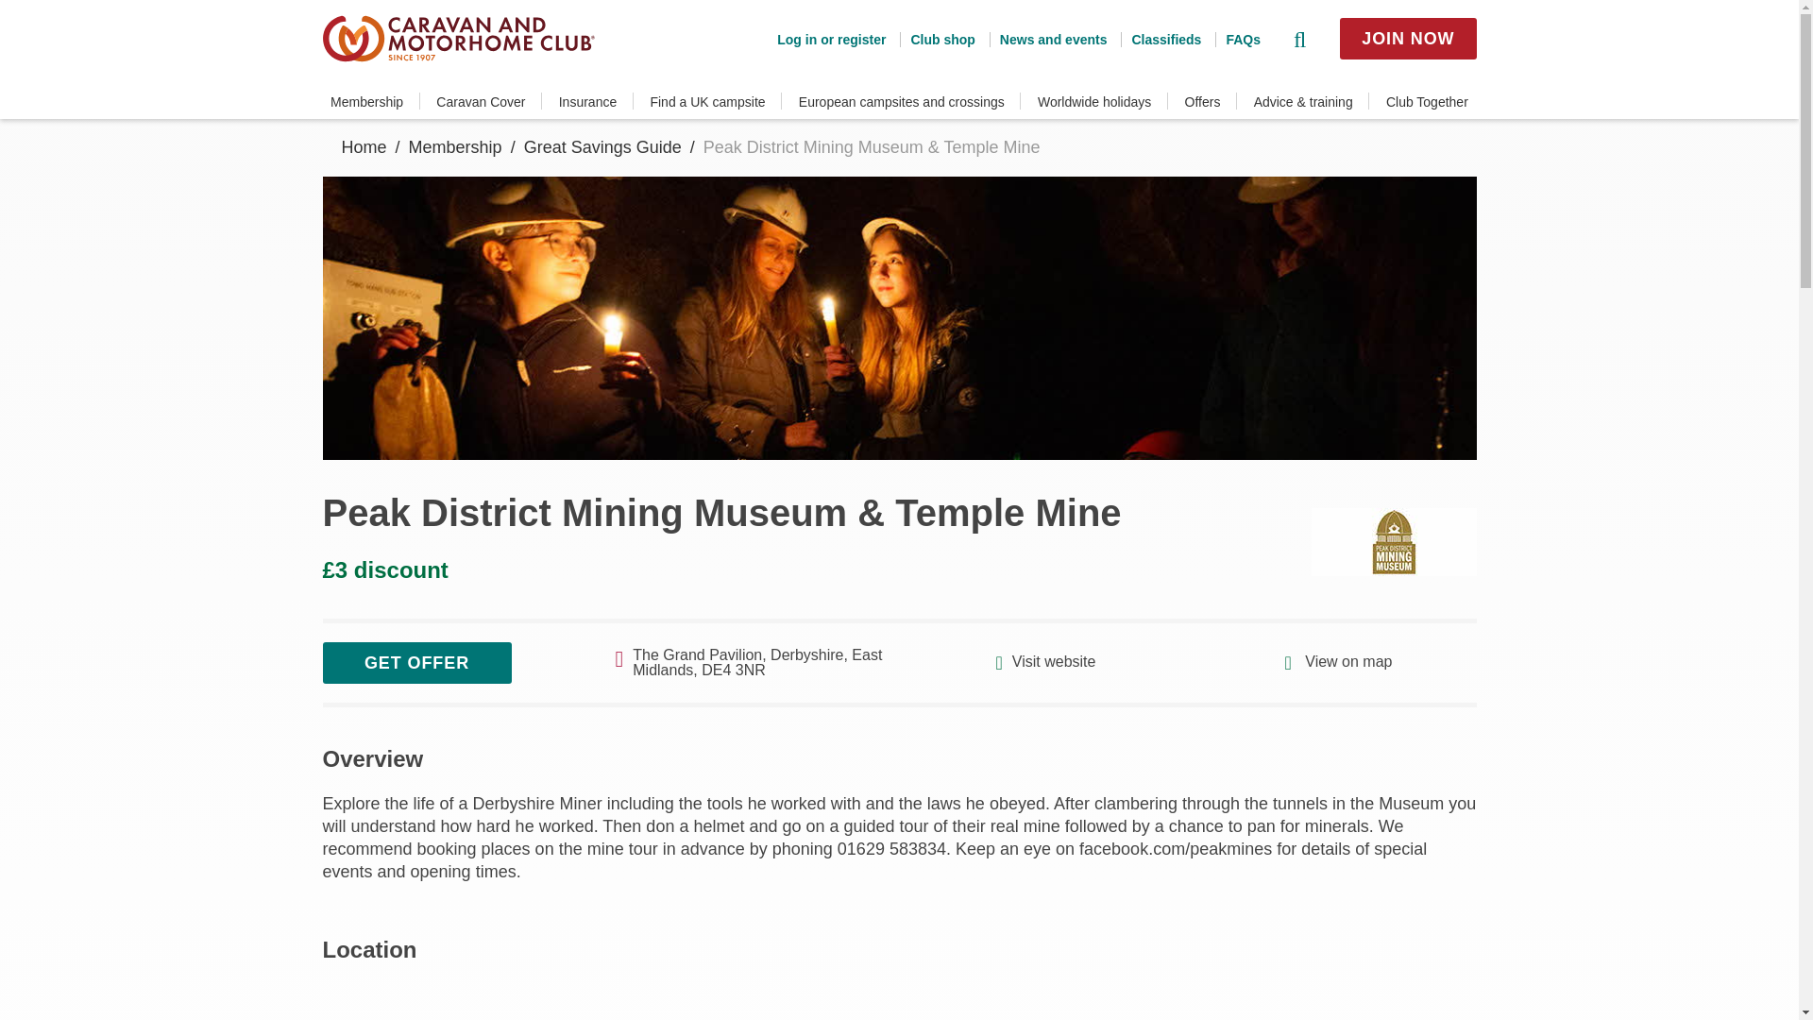 The width and height of the screenshot is (1813, 1020). I want to click on Caravan Cover, so click(481, 102).